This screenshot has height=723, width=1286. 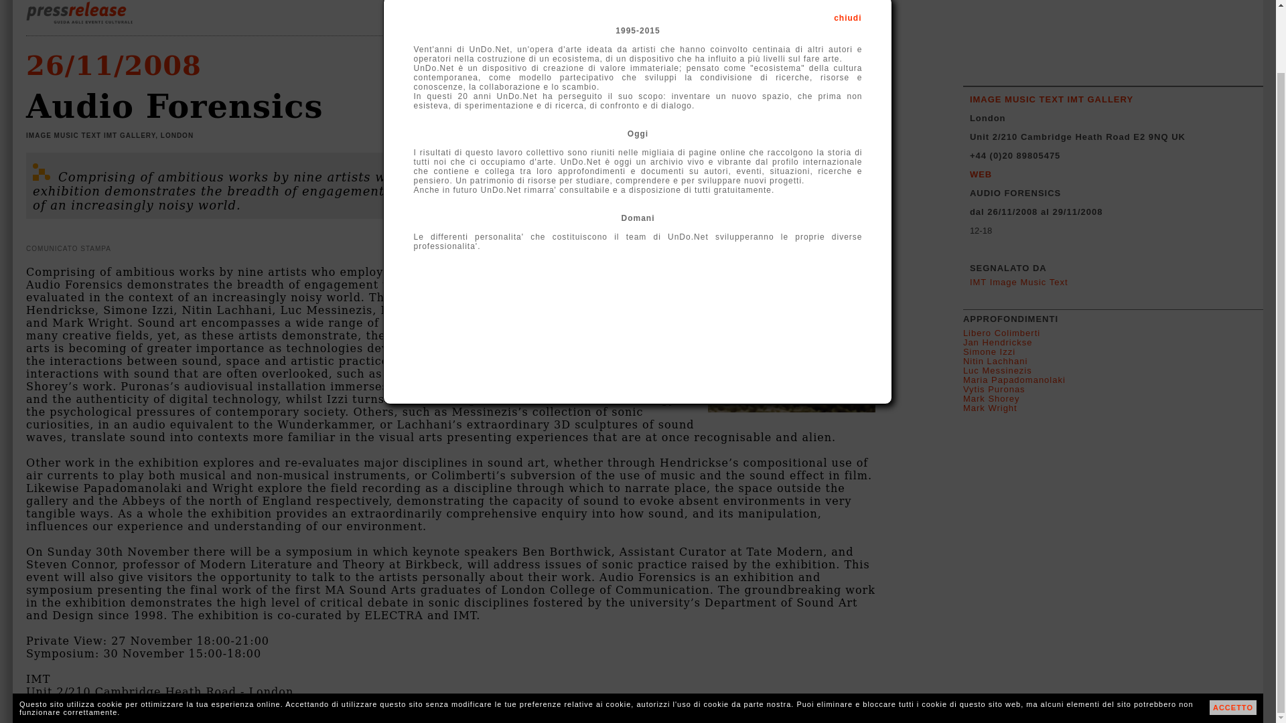 I want to click on Simone Izzi, so click(x=989, y=352).